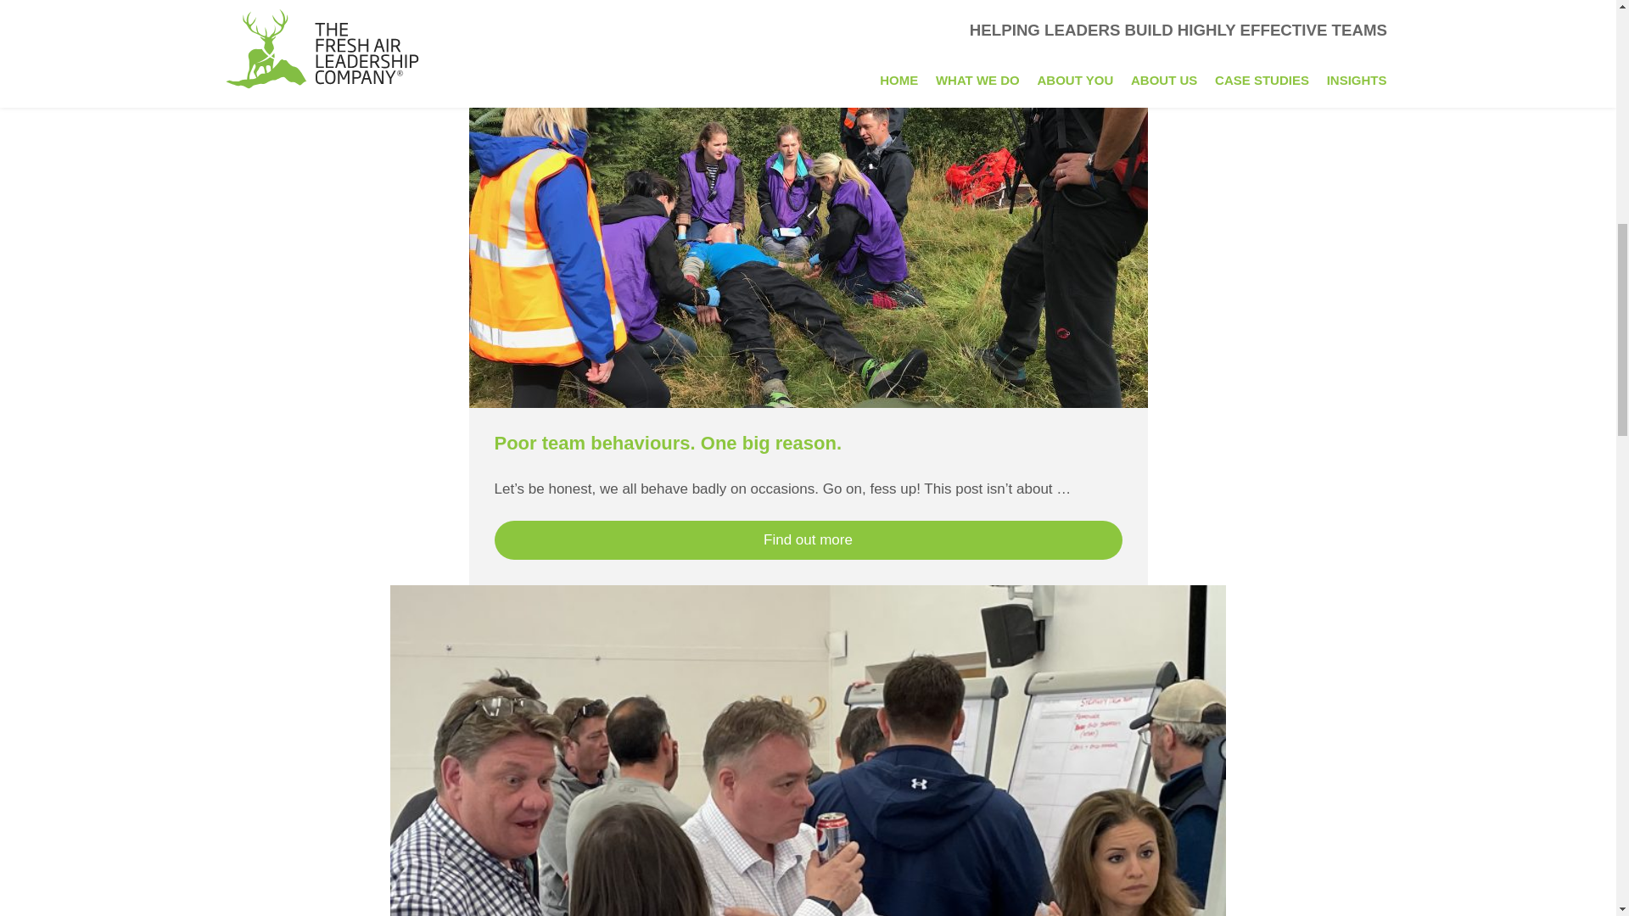  I want to click on Find out more, so click(808, 539).